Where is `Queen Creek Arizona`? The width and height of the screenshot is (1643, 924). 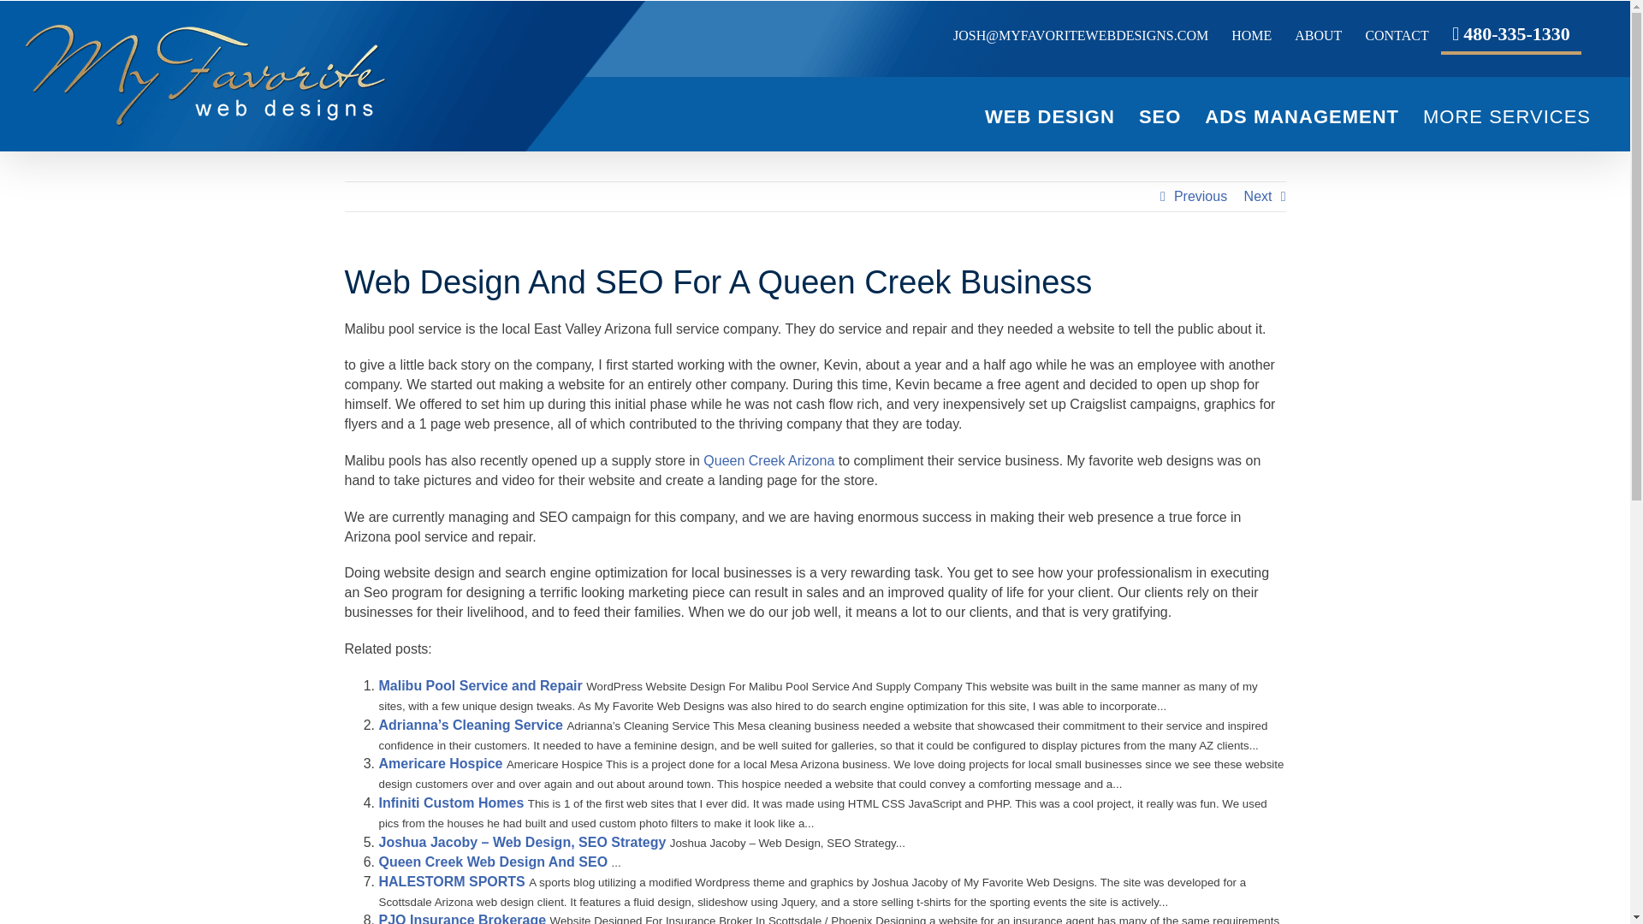
Queen Creek Arizona is located at coordinates (768, 460).